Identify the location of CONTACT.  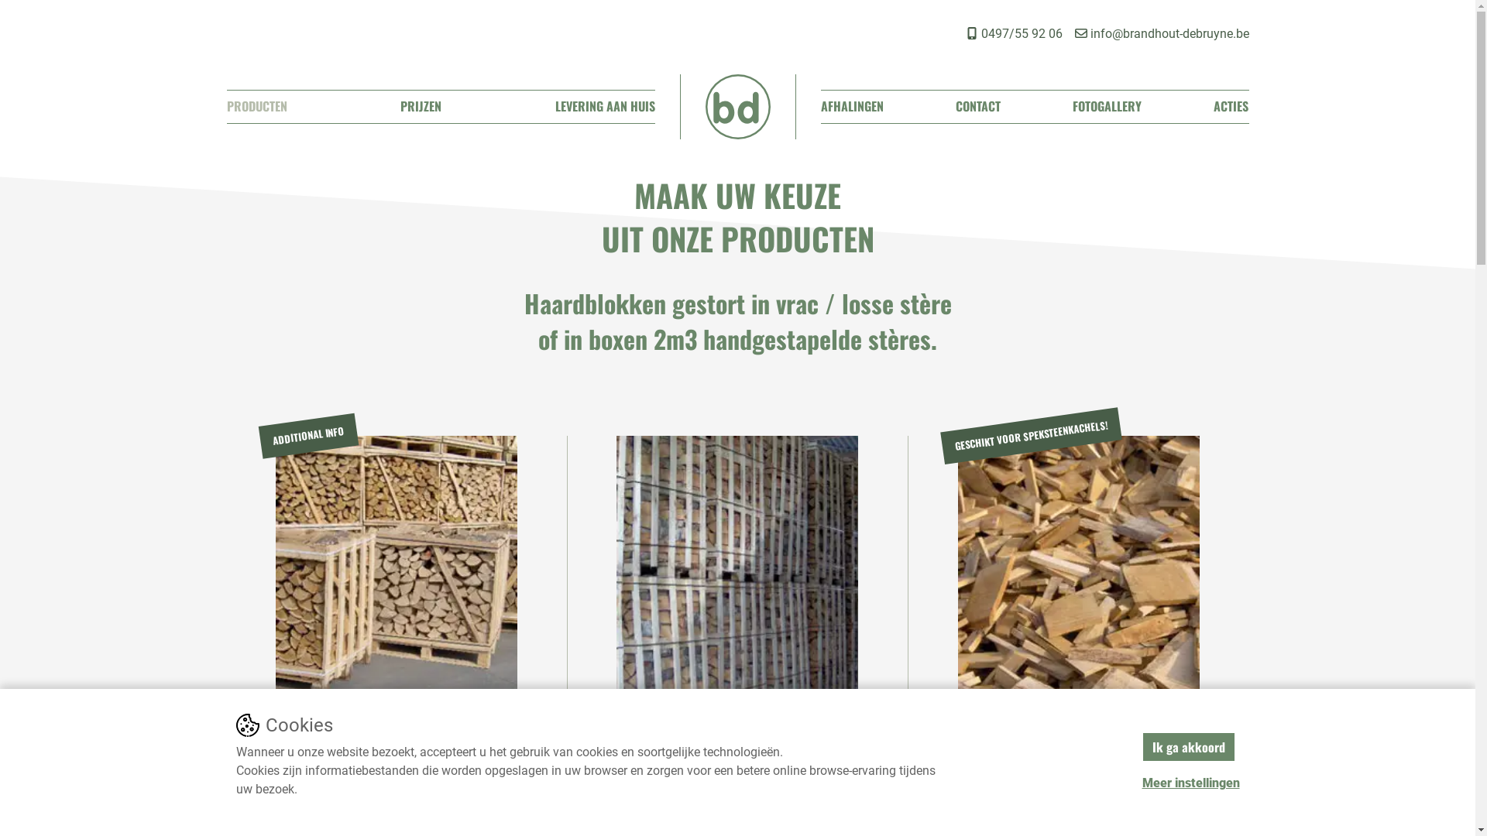
(978, 106).